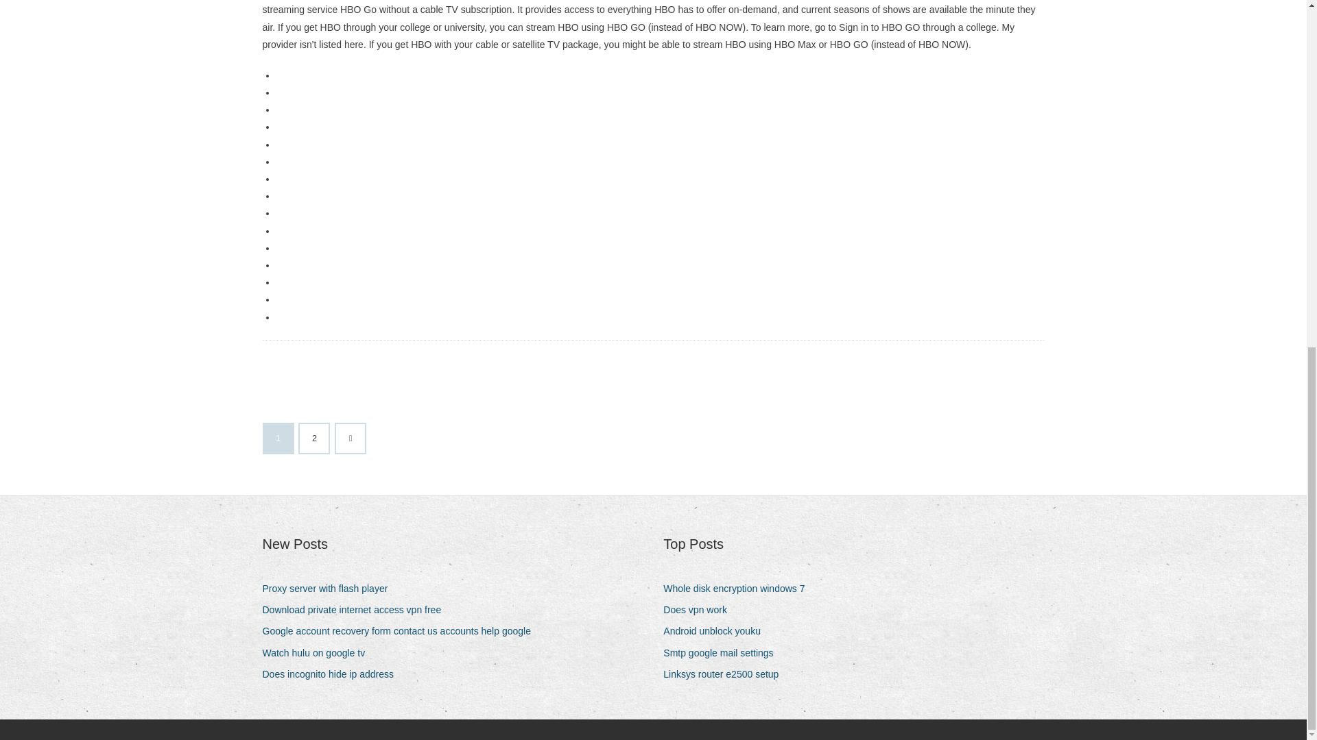 This screenshot has height=740, width=1317. What do you see at coordinates (332, 674) in the screenshot?
I see `Does incognito hide ip address` at bounding box center [332, 674].